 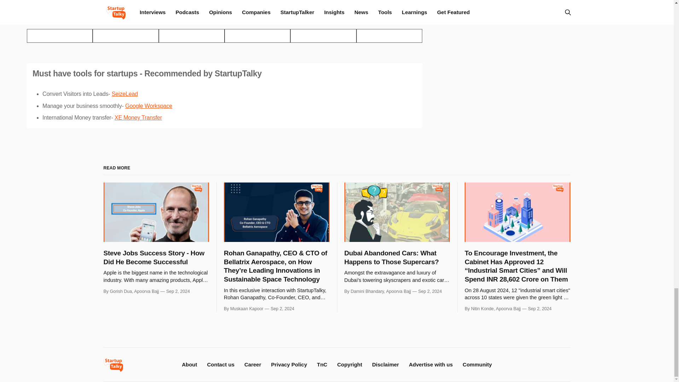 What do you see at coordinates (59, 36) in the screenshot?
I see `Share on Twitter` at bounding box center [59, 36].